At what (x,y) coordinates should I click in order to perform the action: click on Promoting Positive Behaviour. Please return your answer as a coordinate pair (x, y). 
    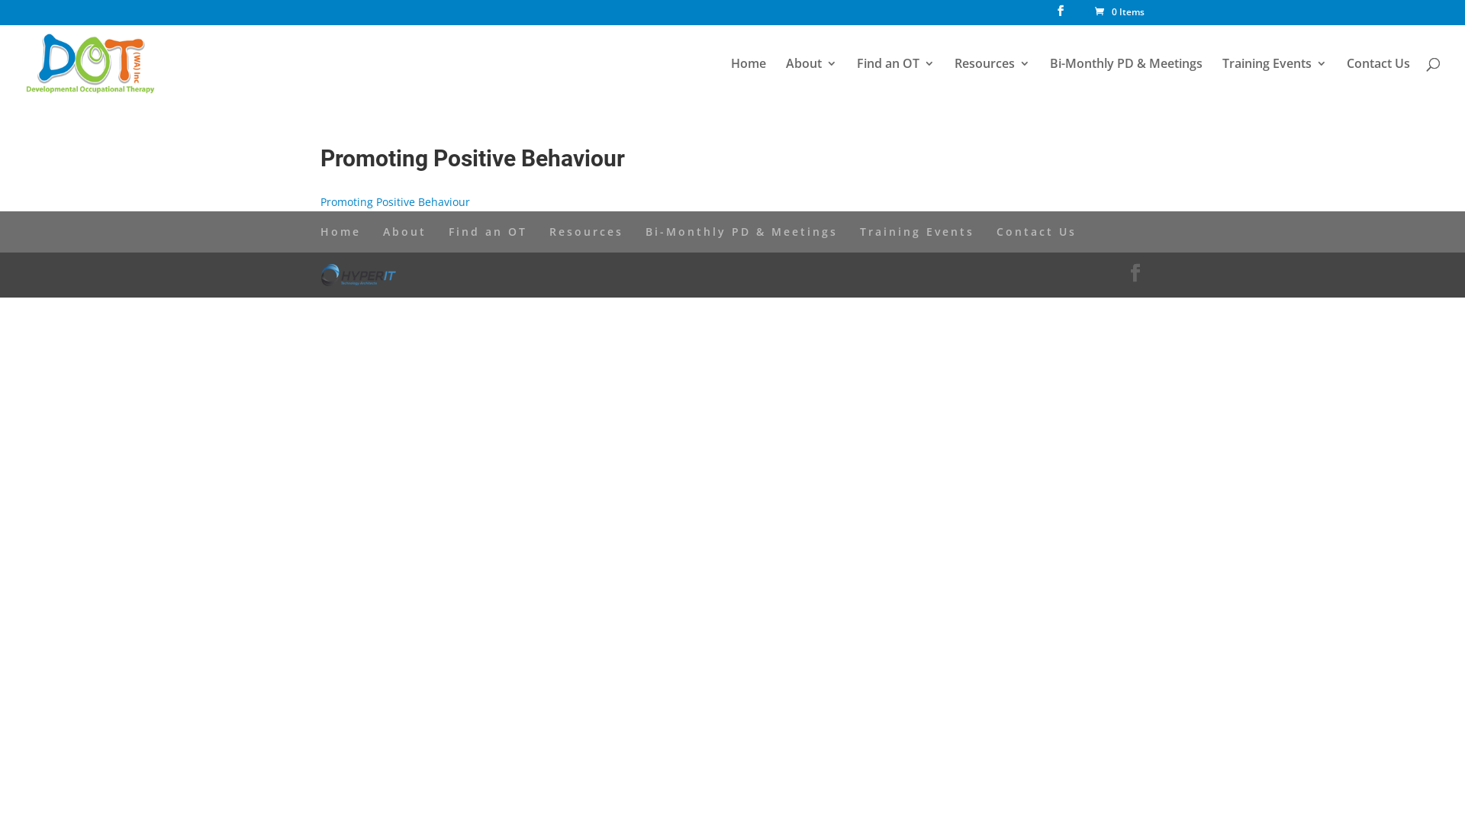
    Looking at the image, I should click on (395, 201).